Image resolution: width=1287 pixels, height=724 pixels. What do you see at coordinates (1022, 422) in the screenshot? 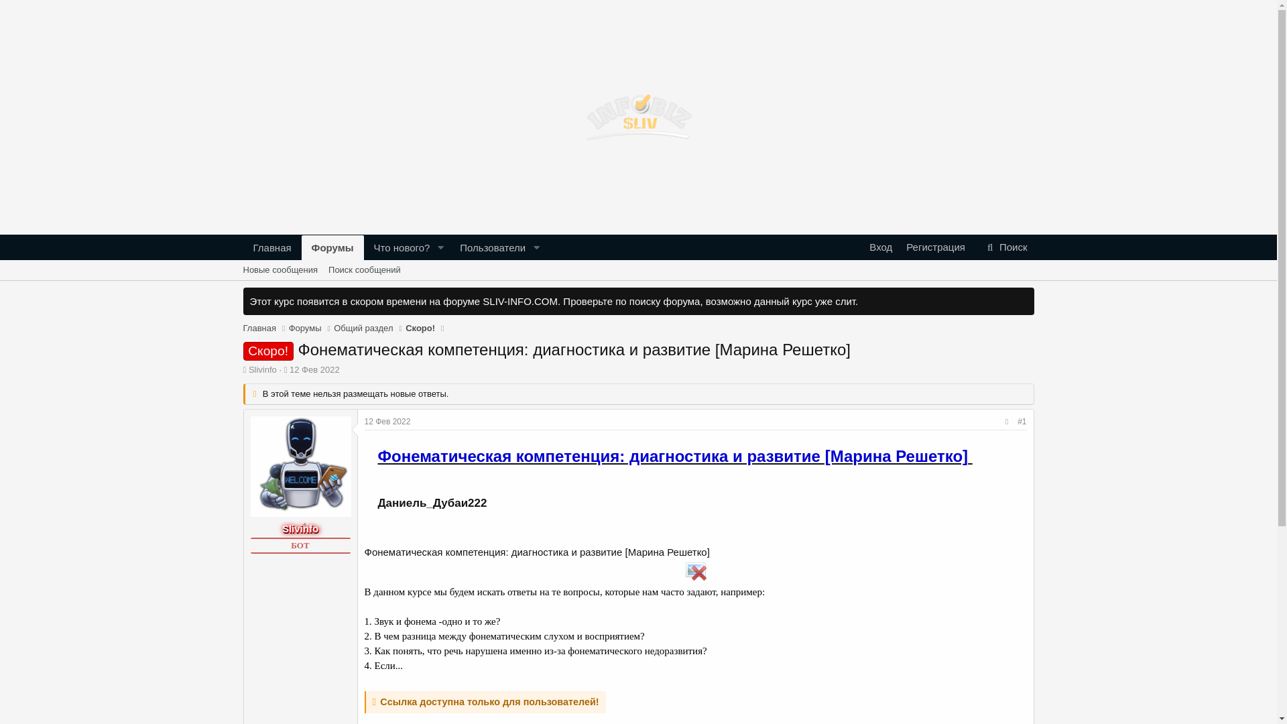
I see `#1` at bounding box center [1022, 422].